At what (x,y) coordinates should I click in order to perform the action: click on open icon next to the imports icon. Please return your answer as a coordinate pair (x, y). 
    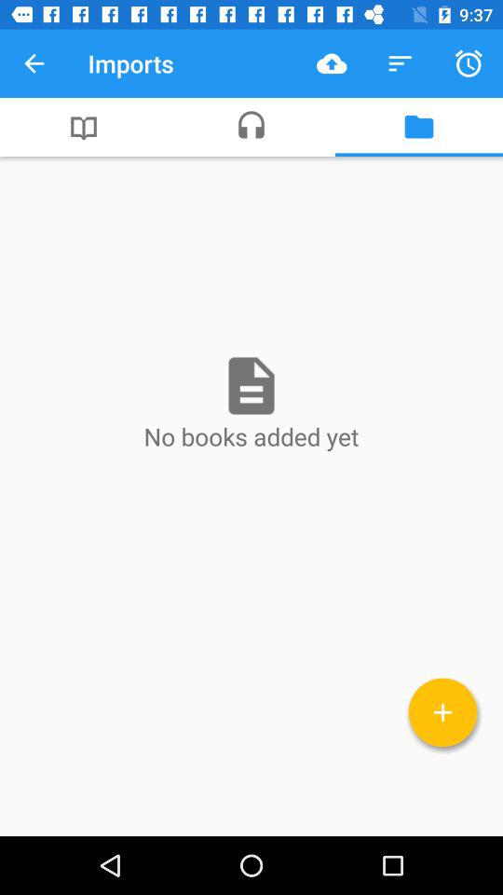
    Looking at the image, I should click on (332, 63).